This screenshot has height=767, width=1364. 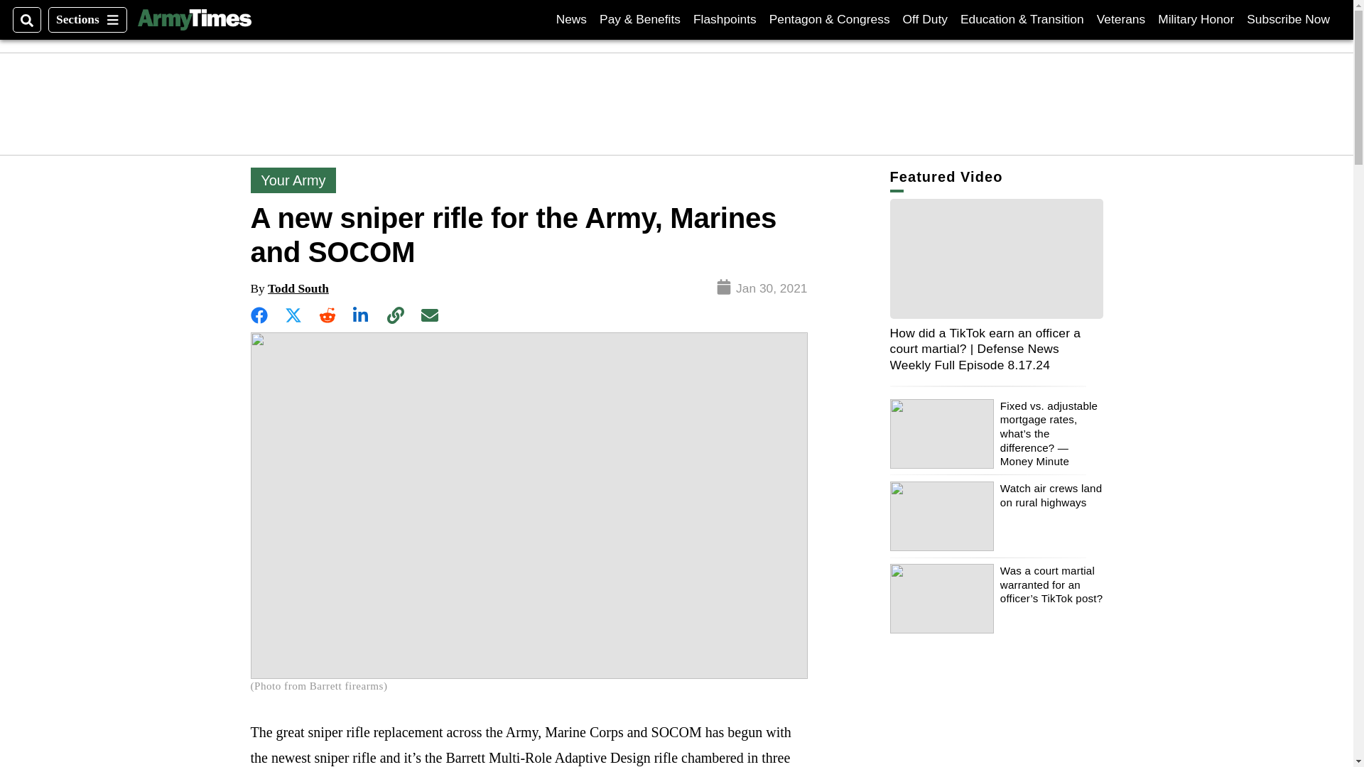 What do you see at coordinates (571, 19) in the screenshot?
I see `Sections` at bounding box center [571, 19].